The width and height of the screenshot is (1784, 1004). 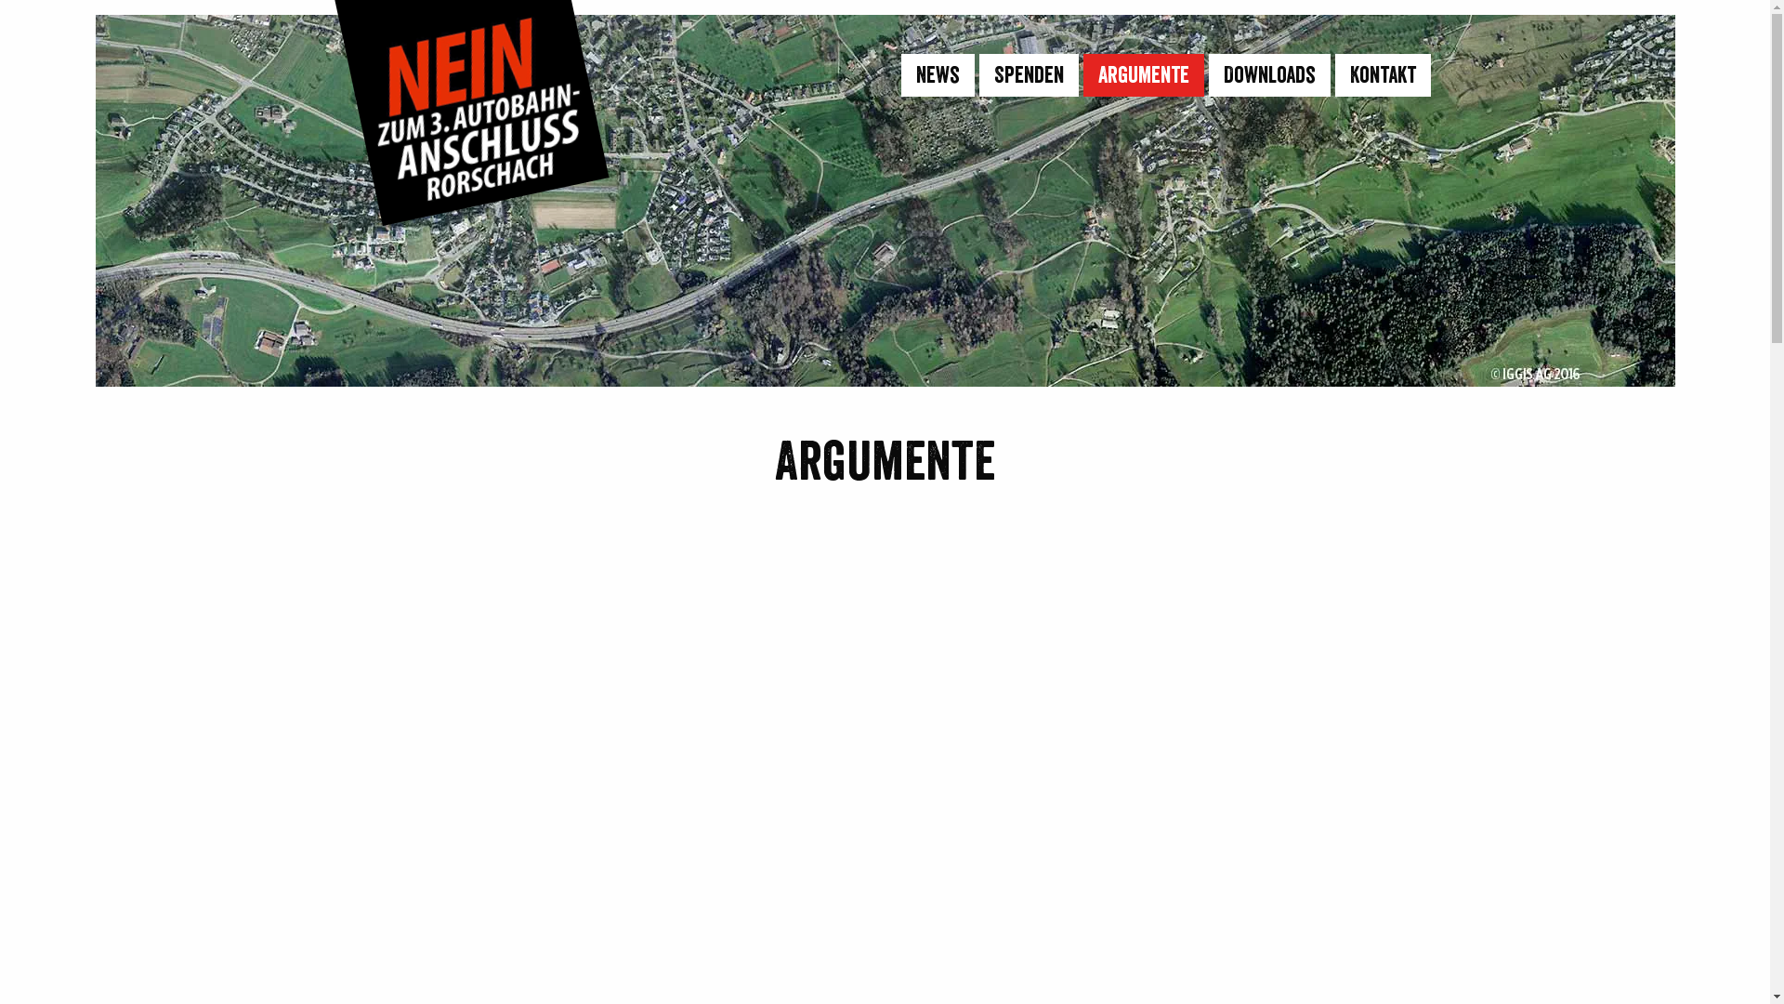 I want to click on News, so click(x=938, y=75).